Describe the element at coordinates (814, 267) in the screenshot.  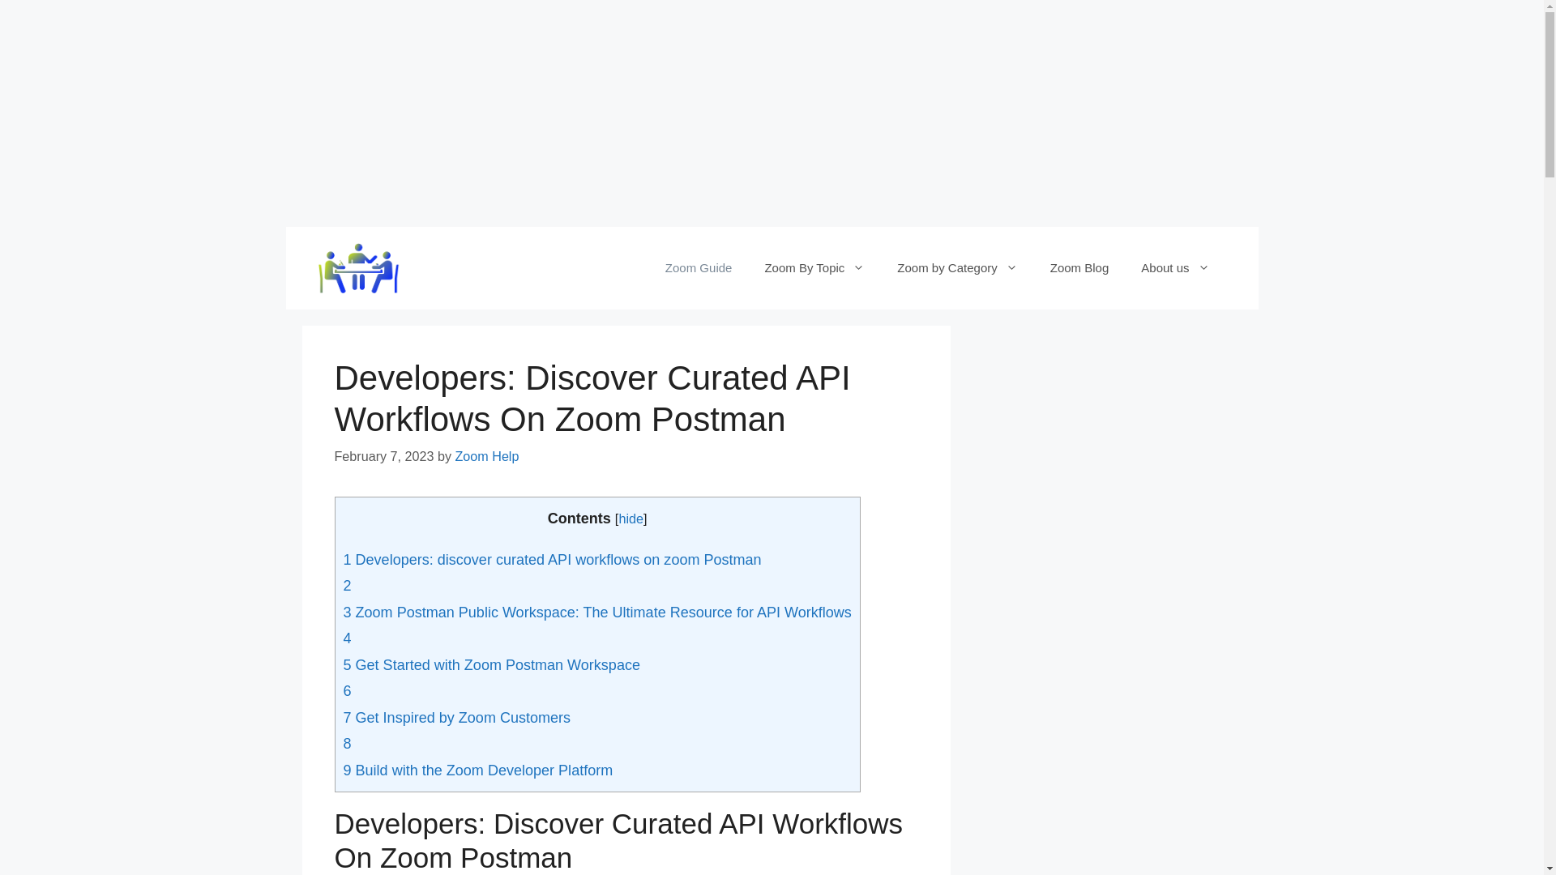
I see `Zoom By Topic` at that location.